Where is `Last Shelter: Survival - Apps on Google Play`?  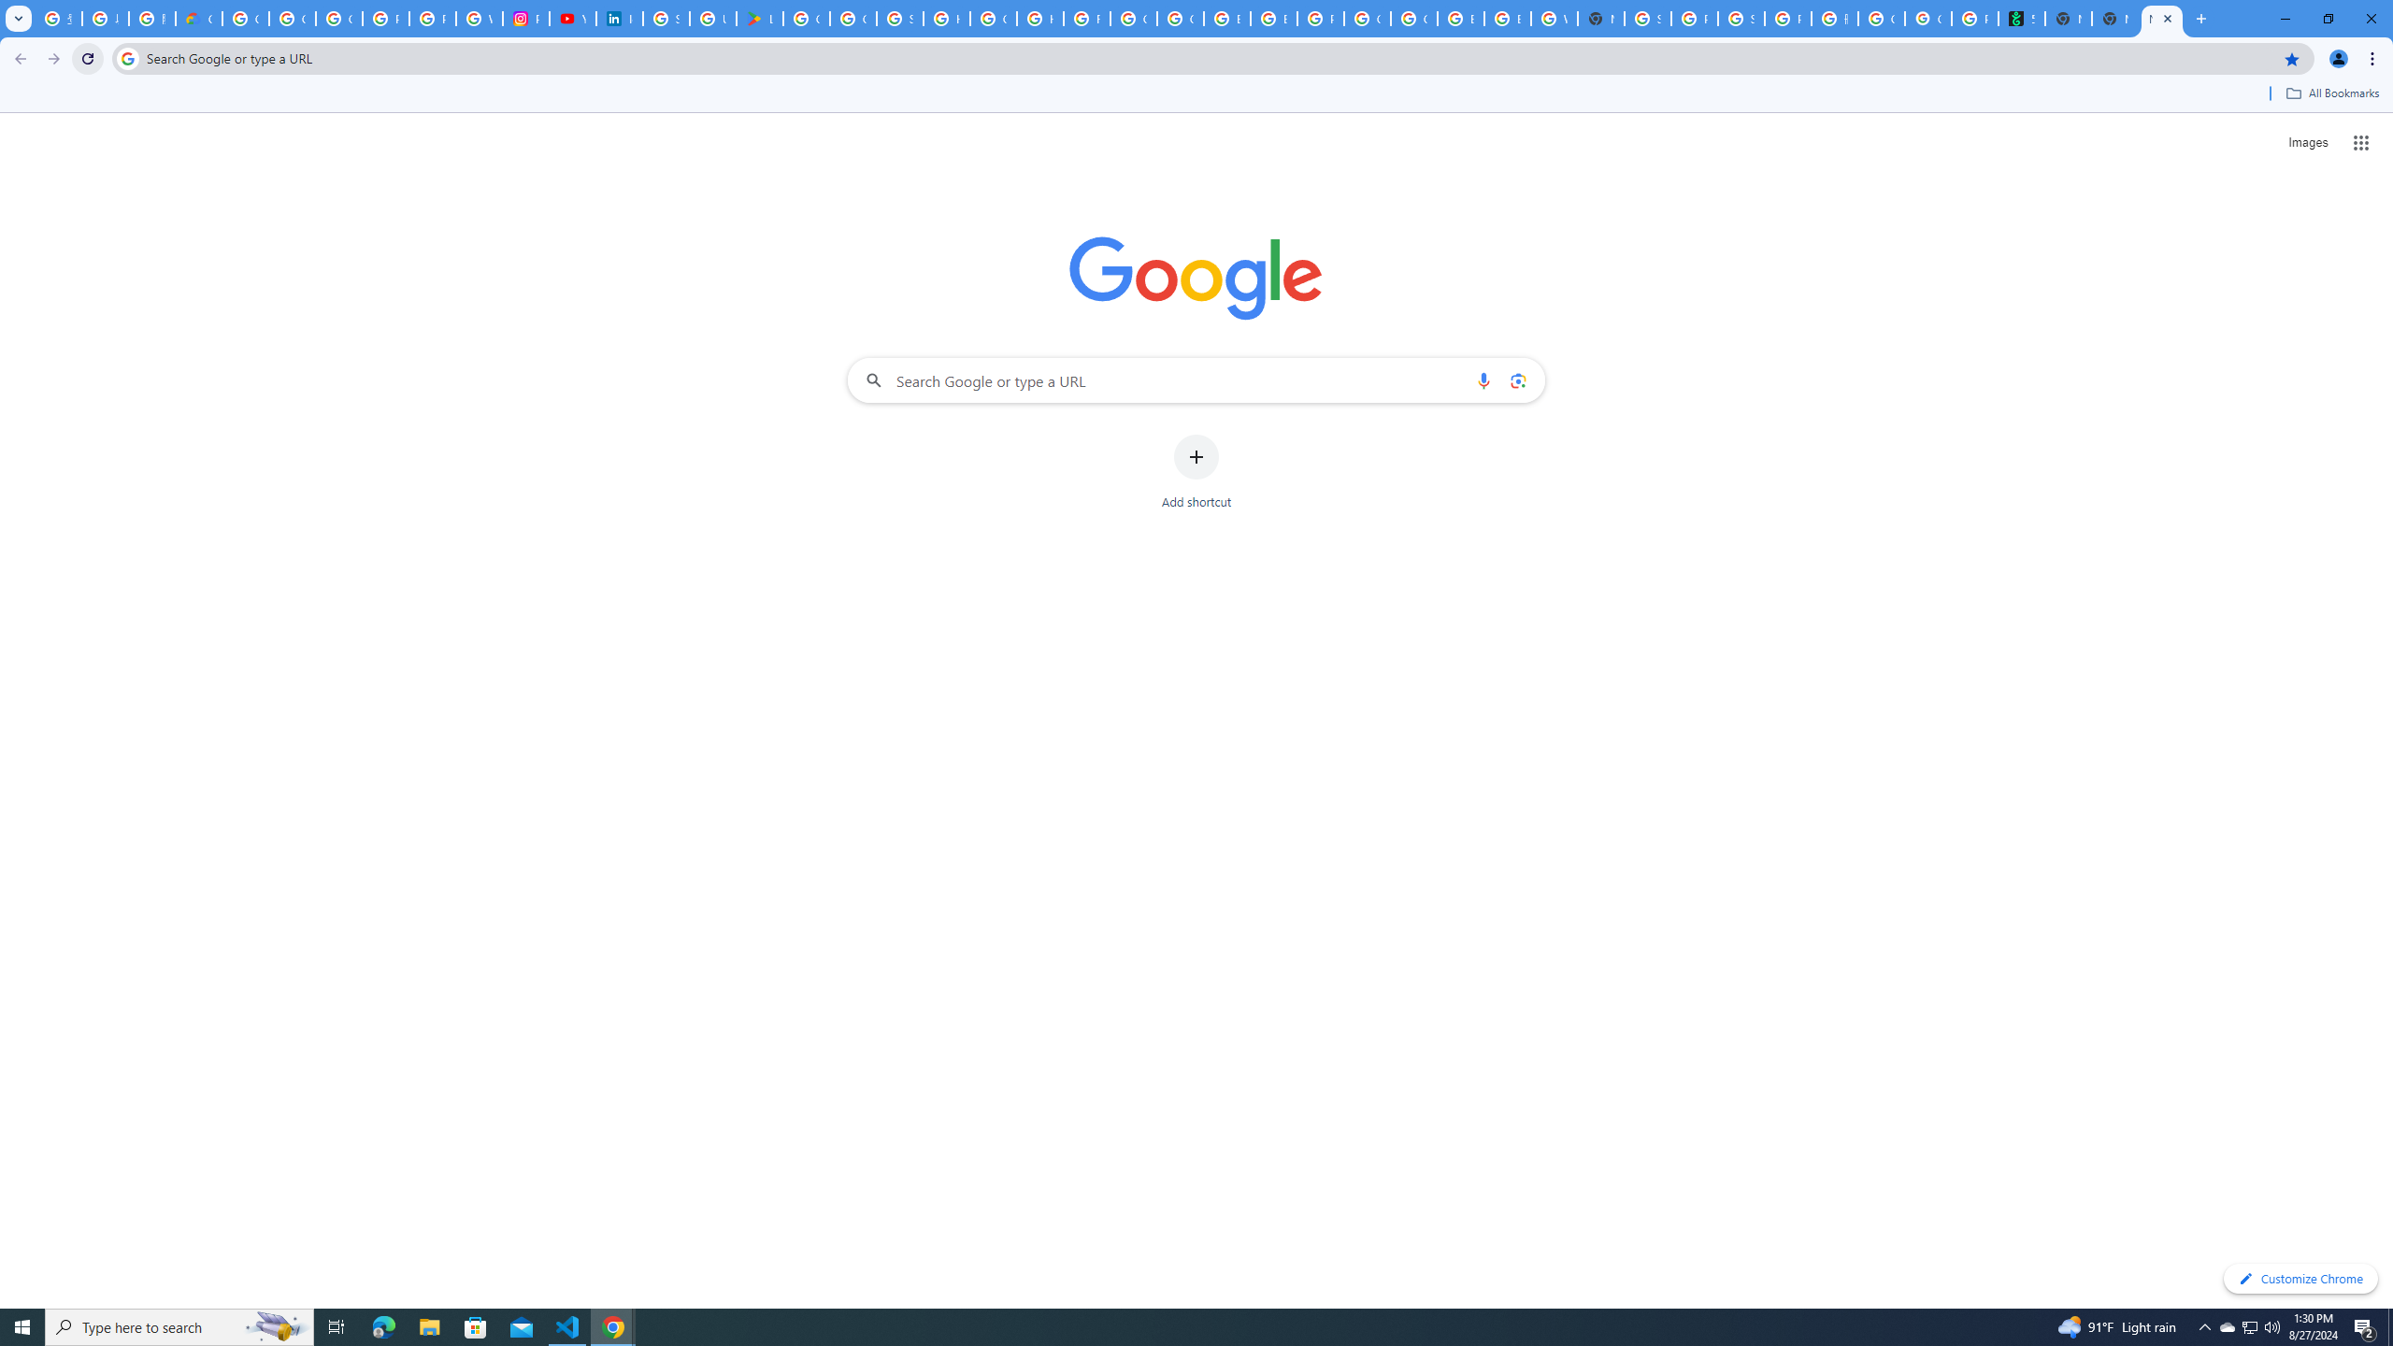 Last Shelter: Survival - Apps on Google Play is located at coordinates (759, 19).